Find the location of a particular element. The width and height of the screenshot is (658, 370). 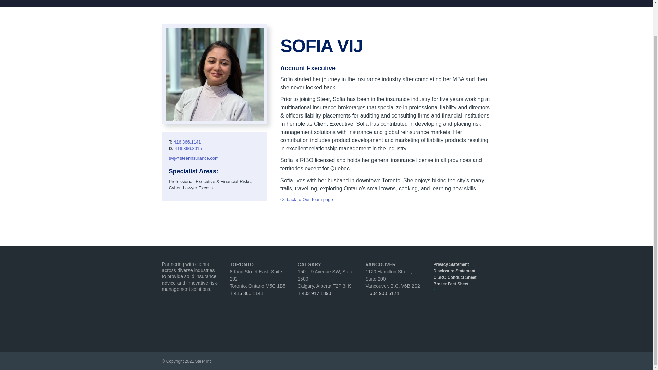

CISRO Conduct Sheet is located at coordinates (461, 277).